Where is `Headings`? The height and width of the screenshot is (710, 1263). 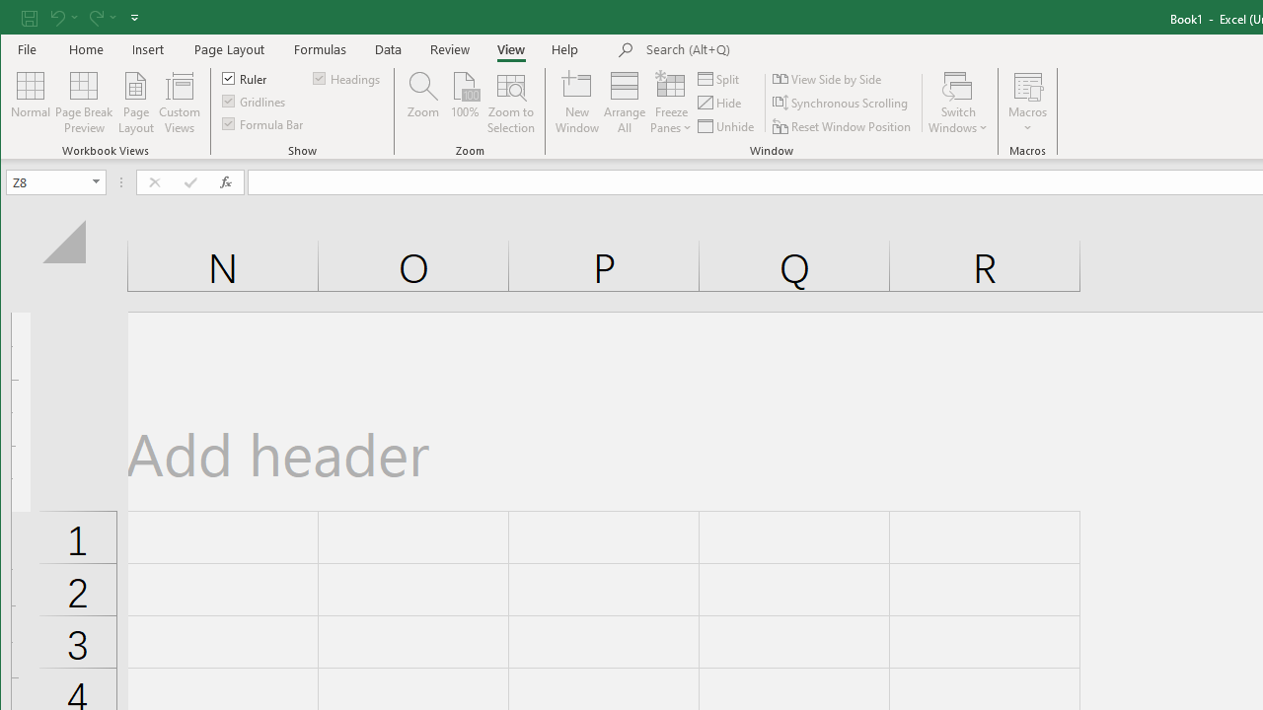 Headings is located at coordinates (347, 77).